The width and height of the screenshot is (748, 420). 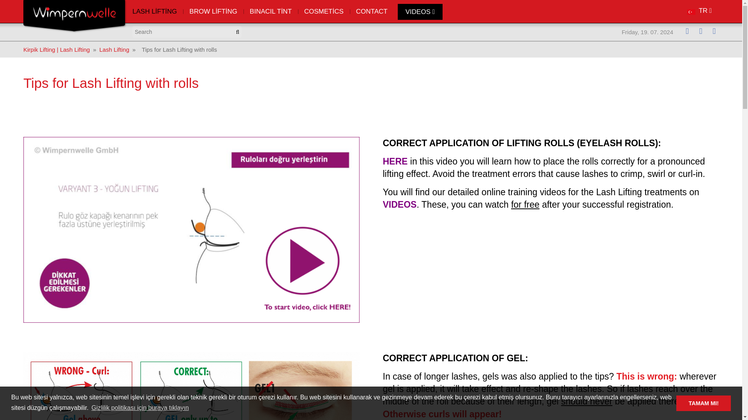 What do you see at coordinates (76, 9) in the screenshot?
I see `Wimpernwelle` at bounding box center [76, 9].